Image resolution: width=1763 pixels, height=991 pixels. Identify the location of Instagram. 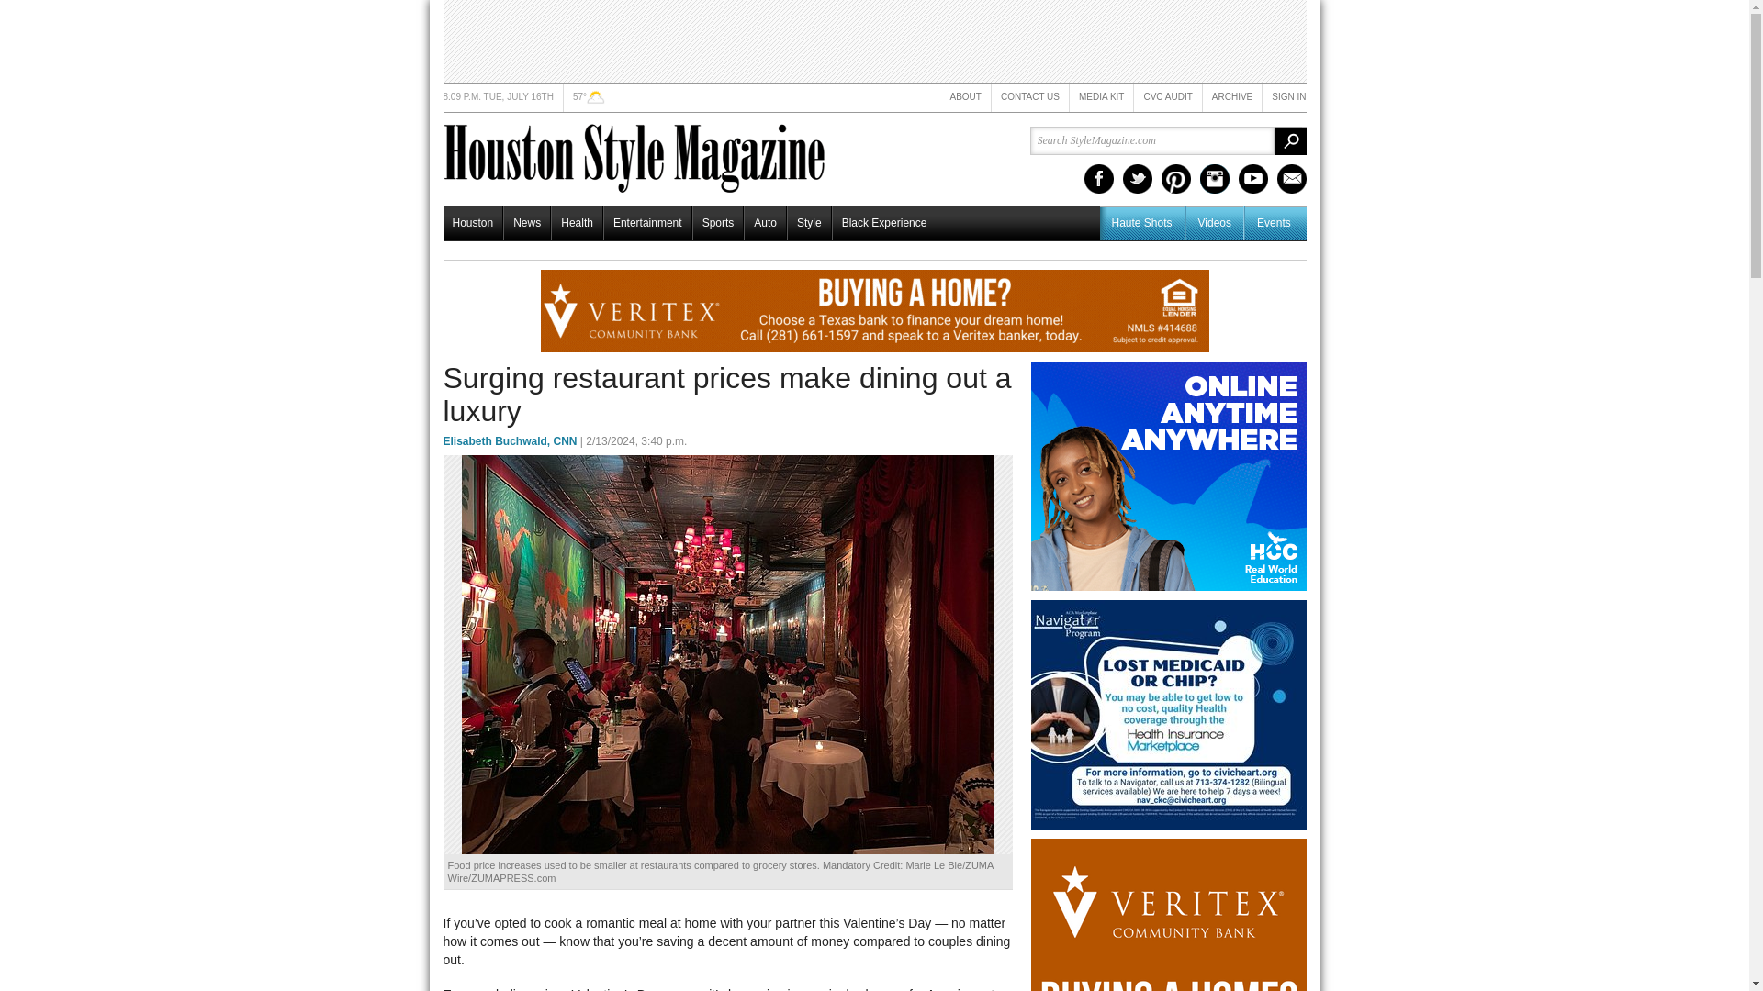
(1214, 178).